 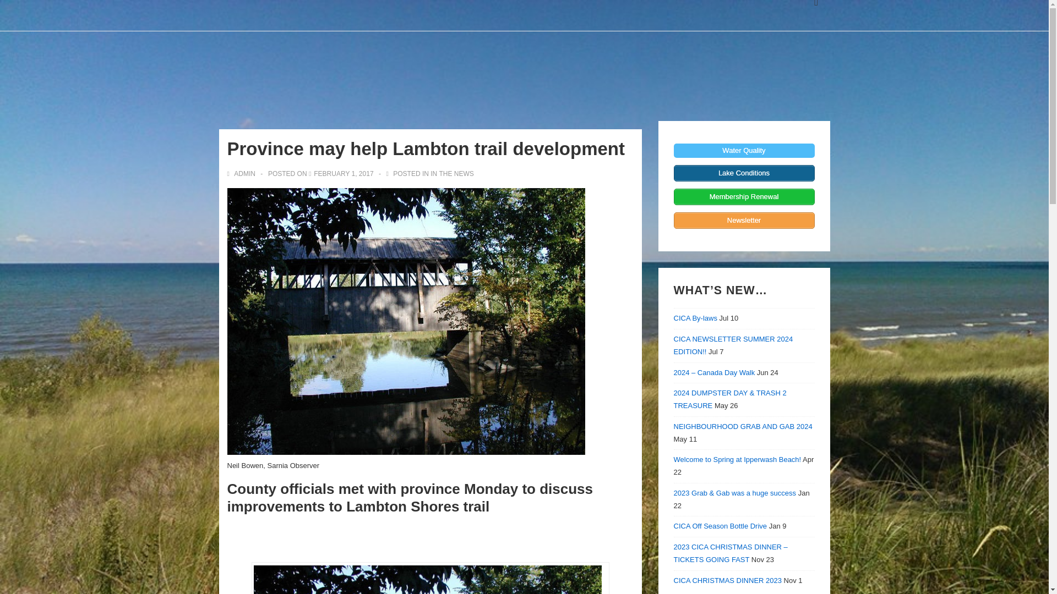 I want to click on ADMIN, so click(x=242, y=173).